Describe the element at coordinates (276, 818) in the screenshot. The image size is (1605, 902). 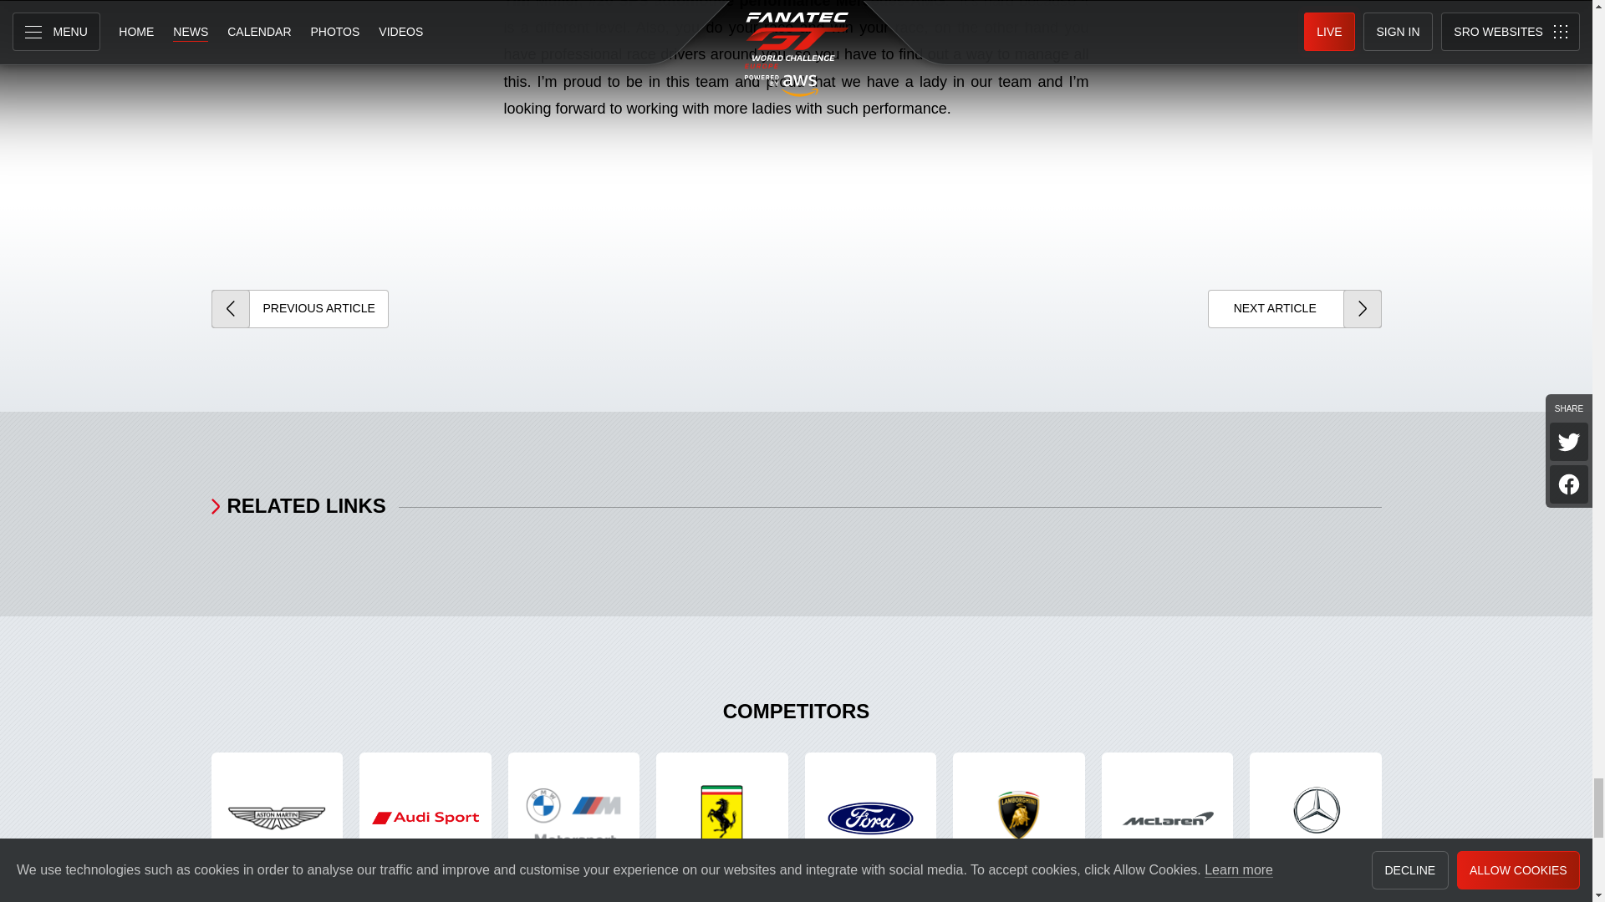
I see `Aston Martin` at that location.